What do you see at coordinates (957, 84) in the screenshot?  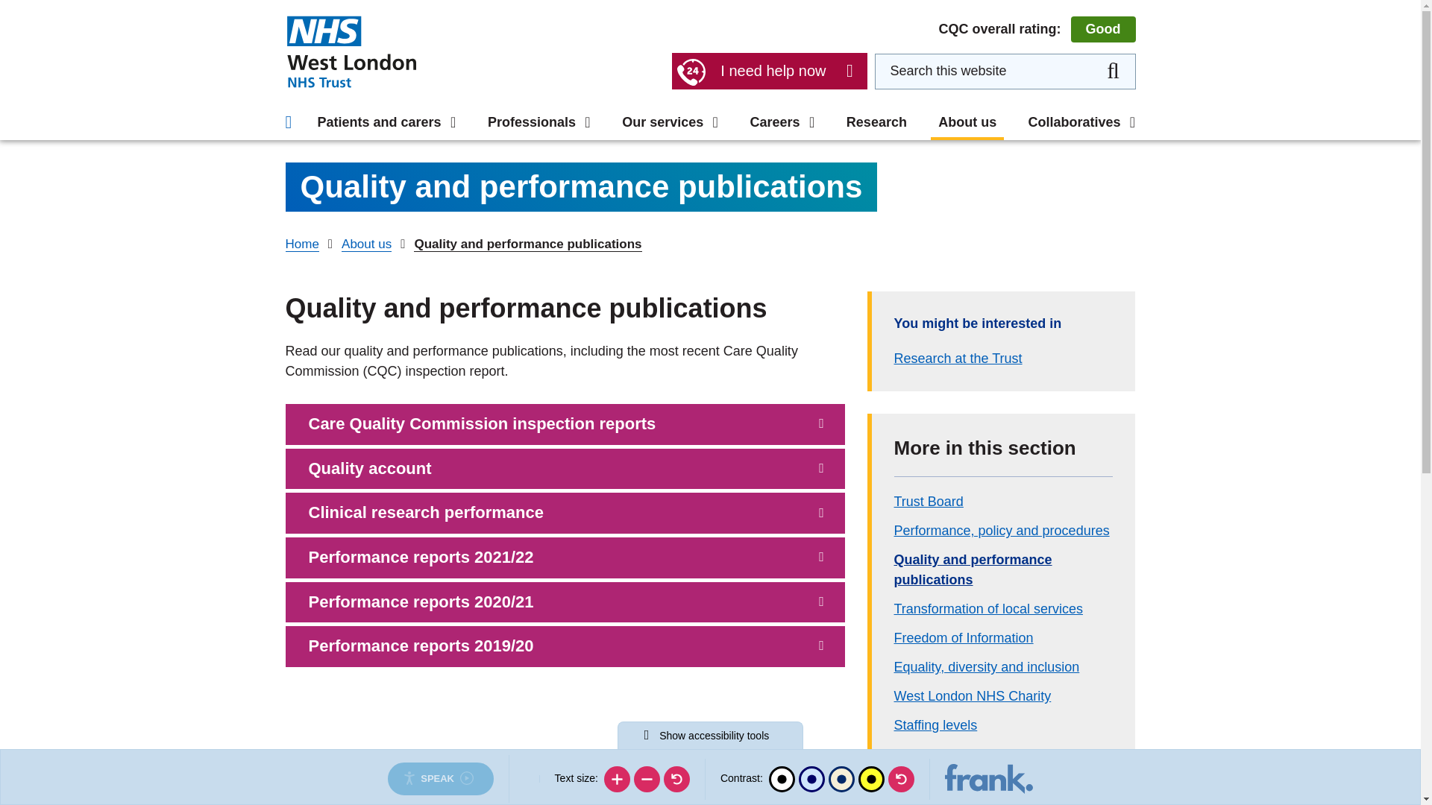 I see `West London learning` at bounding box center [957, 84].